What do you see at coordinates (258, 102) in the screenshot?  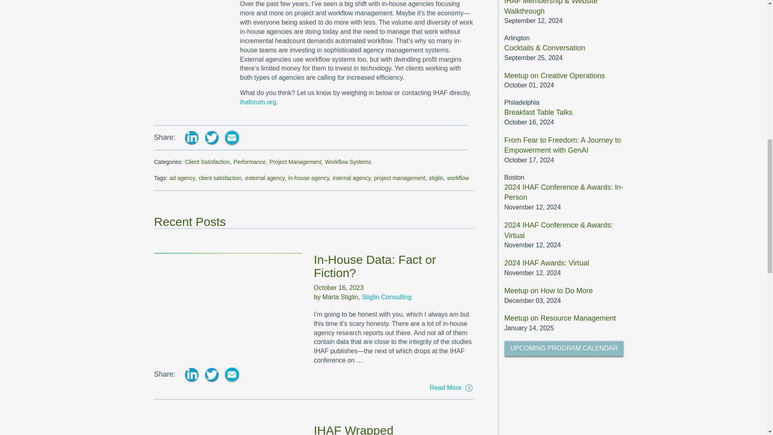 I see `ihaforum.org` at bounding box center [258, 102].